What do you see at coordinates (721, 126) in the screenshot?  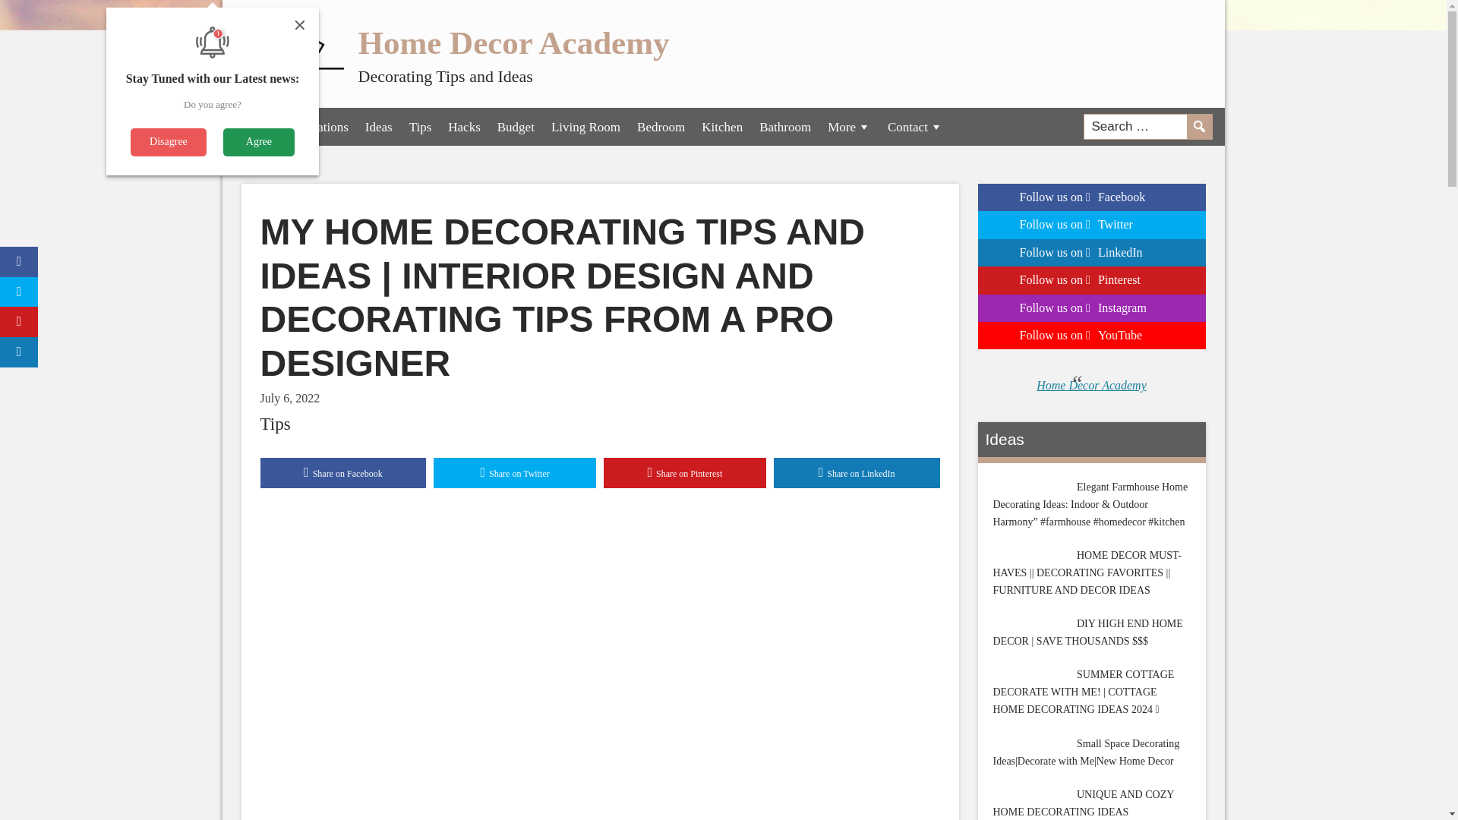 I see `Kitchen` at bounding box center [721, 126].